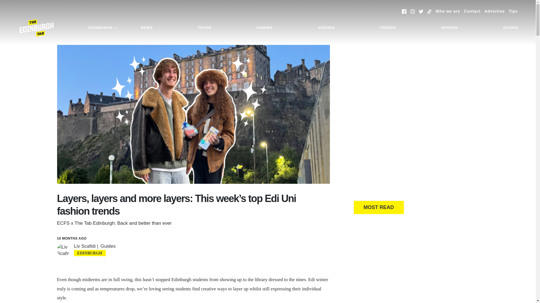  Describe the element at coordinates (513, 11) in the screenshot. I see `Tips` at that location.